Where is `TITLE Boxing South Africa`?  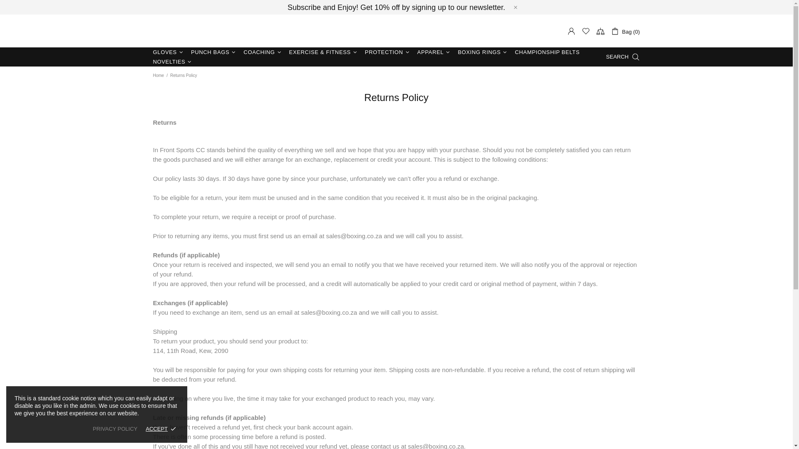 TITLE Boxing South Africa is located at coordinates (178, 31).